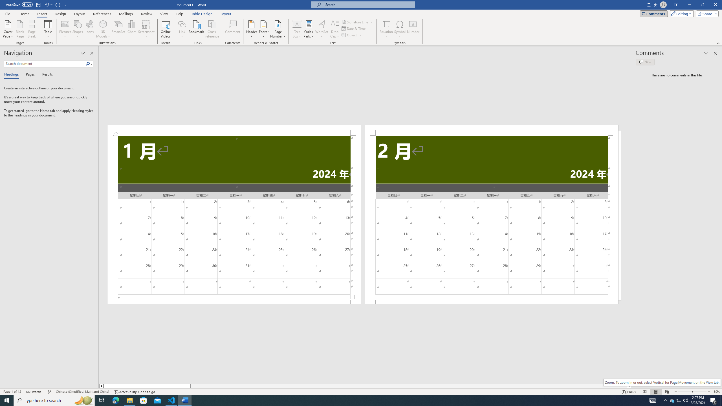  I want to click on Page Number, so click(278, 29).